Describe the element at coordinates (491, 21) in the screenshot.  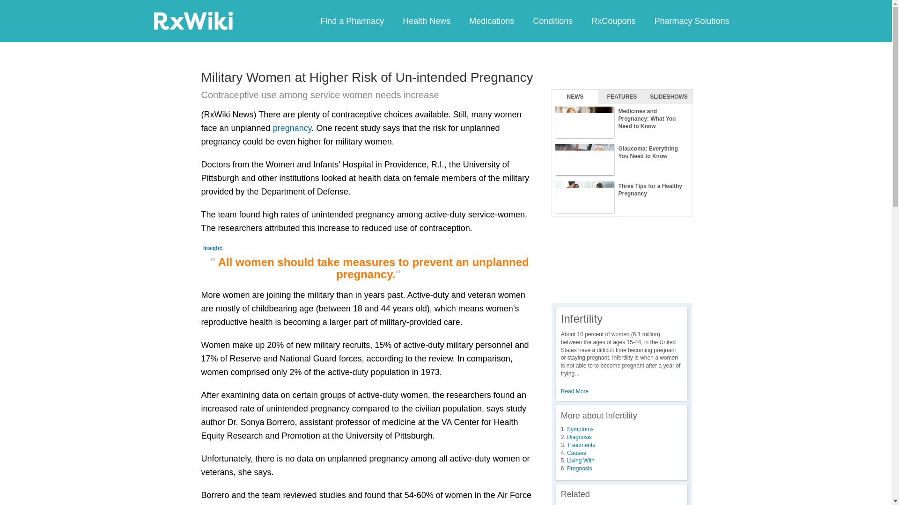
I see `Medications` at that location.